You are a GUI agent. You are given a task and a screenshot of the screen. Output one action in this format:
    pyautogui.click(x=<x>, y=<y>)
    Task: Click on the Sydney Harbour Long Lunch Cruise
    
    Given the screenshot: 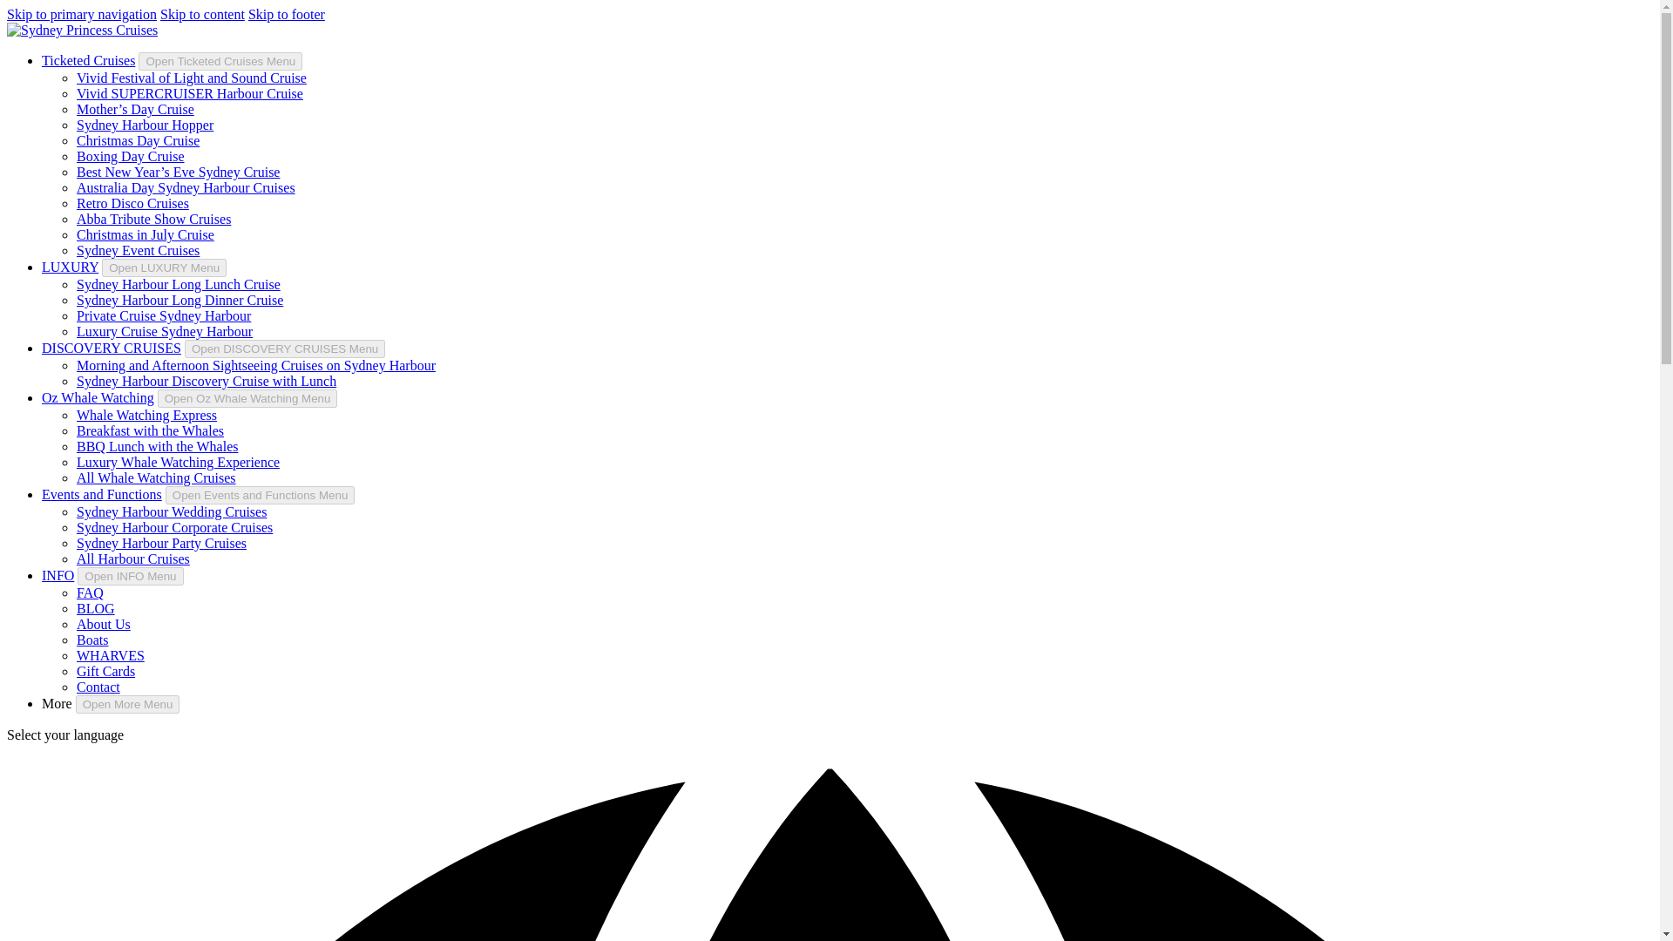 What is the action you would take?
    pyautogui.click(x=179, y=284)
    